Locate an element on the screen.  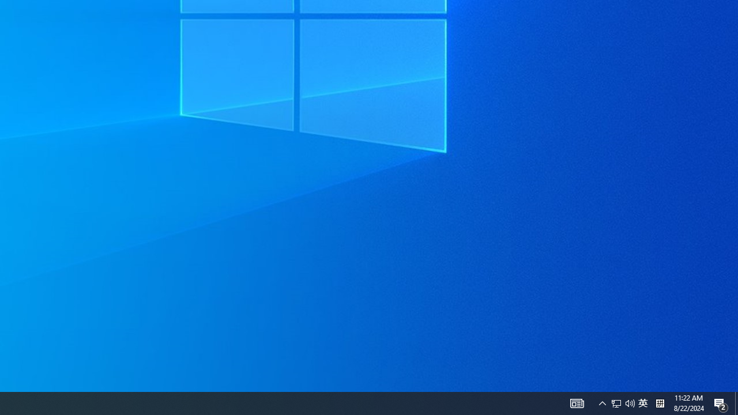
Tray Input Indicator - Chinese (Simplified, China) is located at coordinates (660, 403).